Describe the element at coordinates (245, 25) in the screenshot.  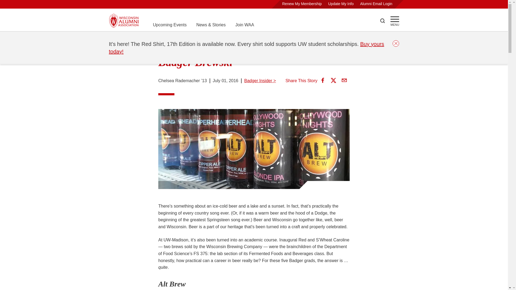
I see `Join WAA` at that location.